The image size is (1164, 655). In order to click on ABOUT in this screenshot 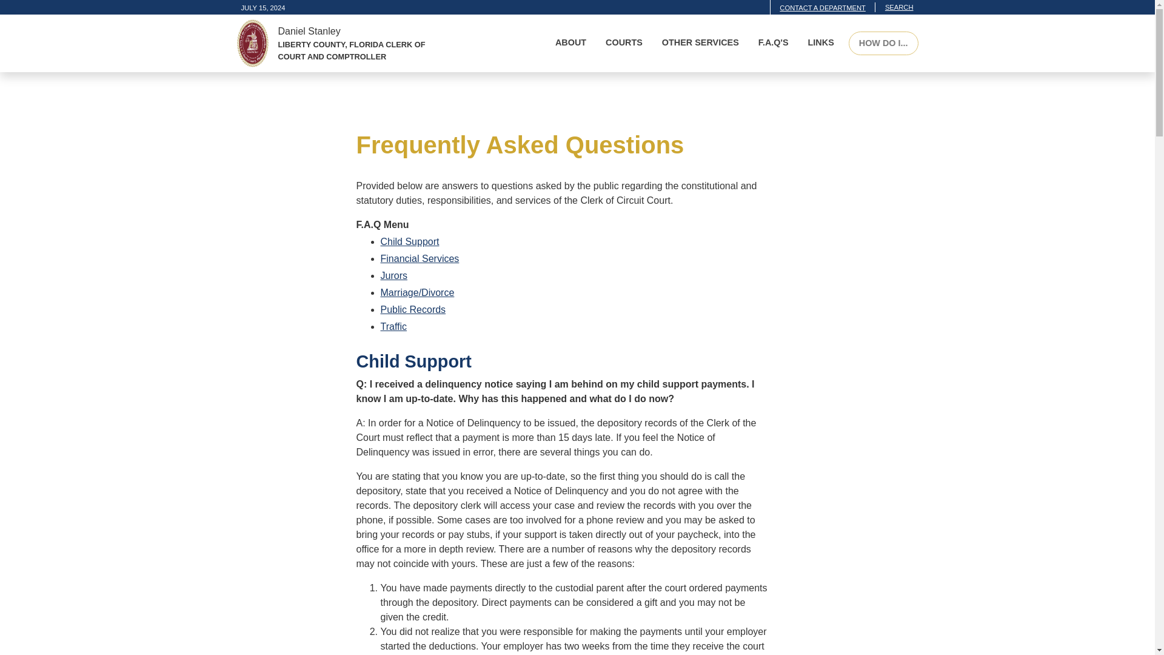, I will do `click(571, 43)`.